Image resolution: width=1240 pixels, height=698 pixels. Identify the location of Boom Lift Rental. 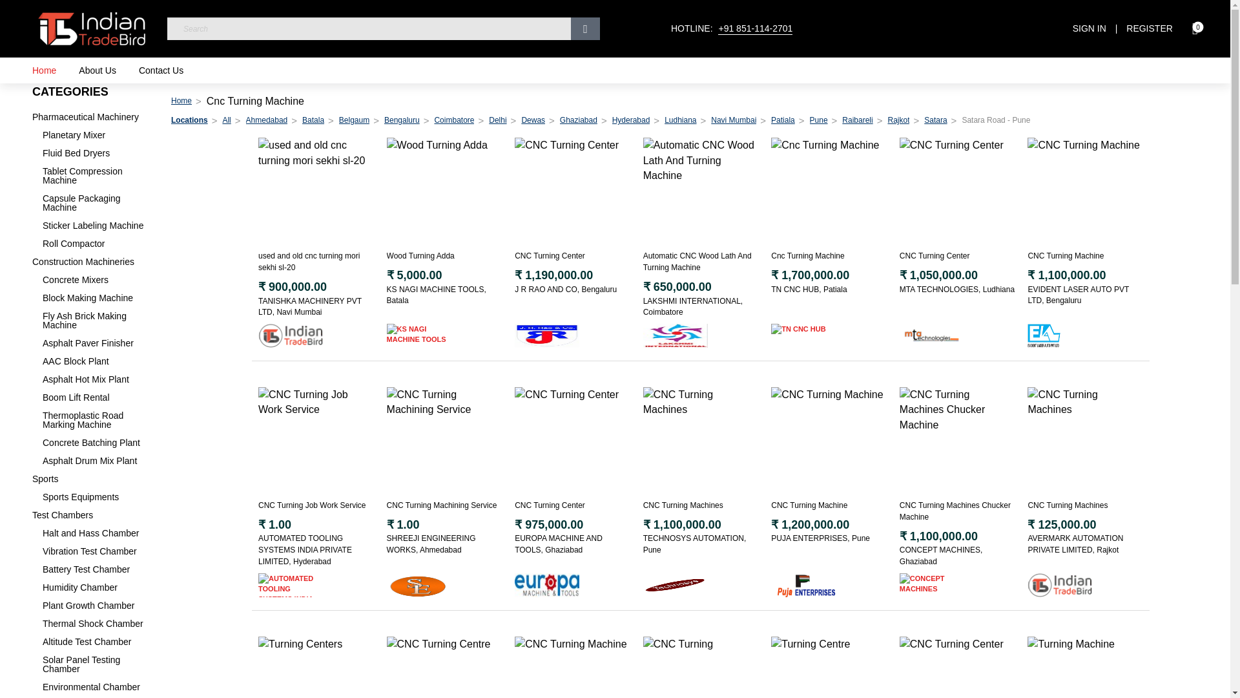
(97, 397).